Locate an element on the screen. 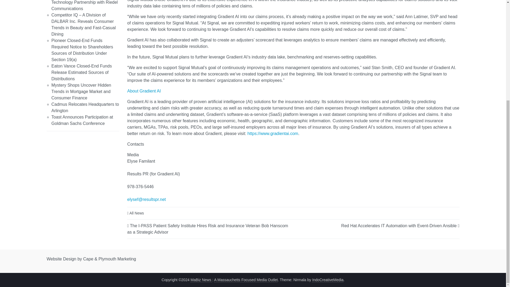  Website Design is located at coordinates (62, 259).